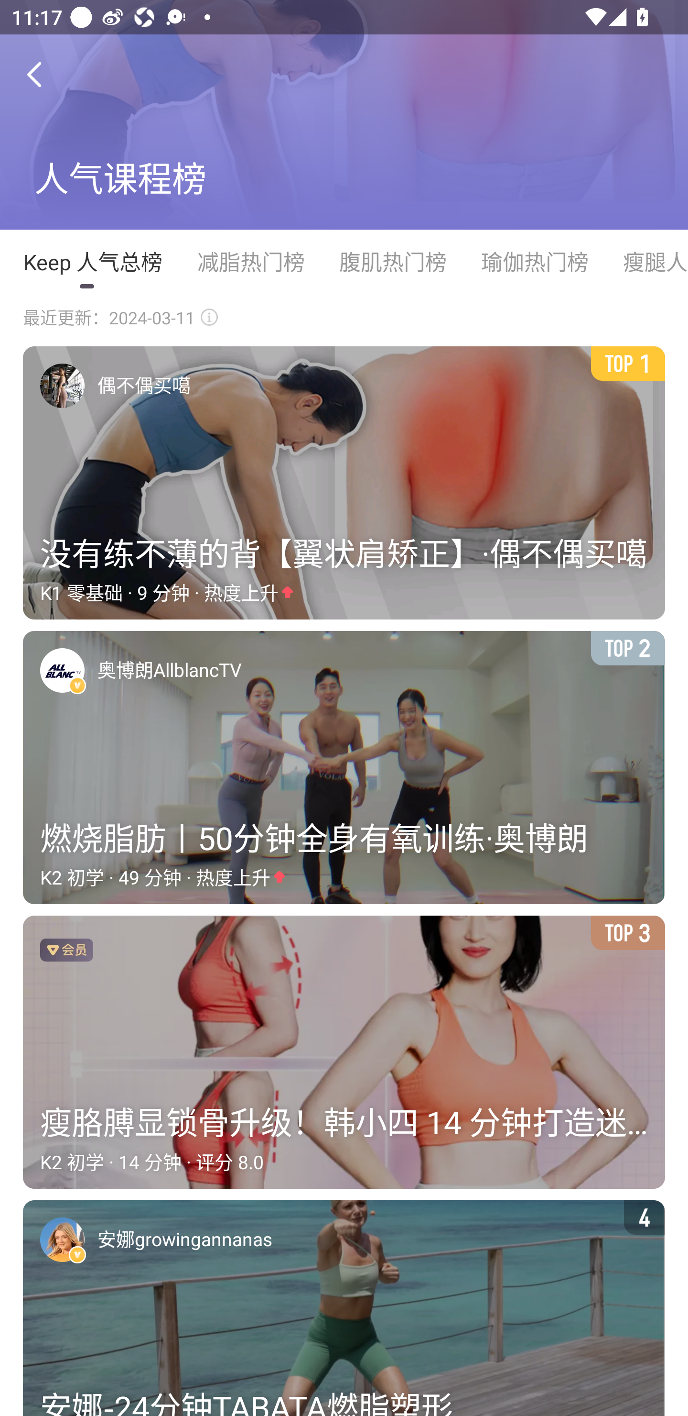 This screenshot has height=1416, width=688. What do you see at coordinates (392, 262) in the screenshot?
I see `腹肌热门榜` at bounding box center [392, 262].